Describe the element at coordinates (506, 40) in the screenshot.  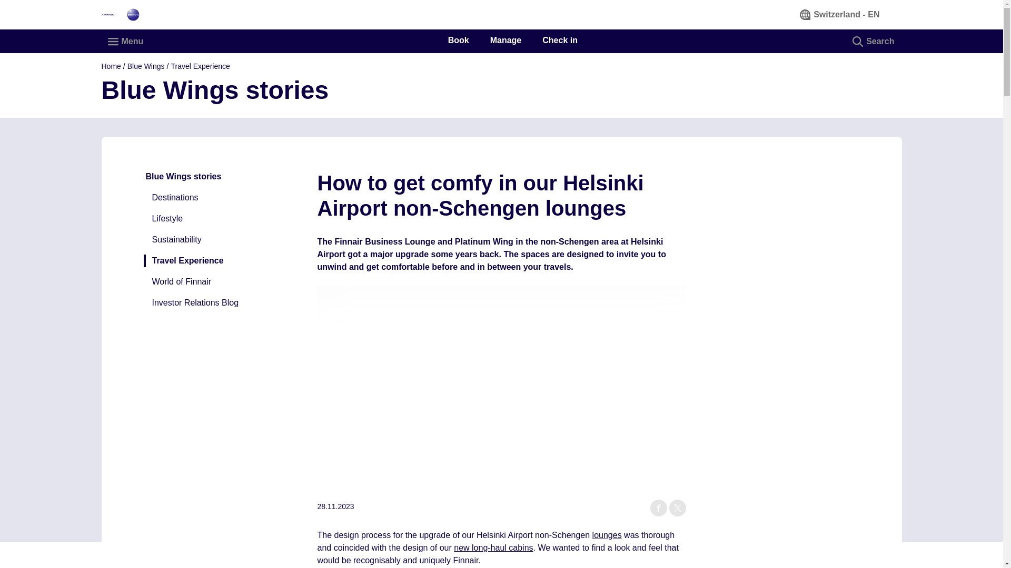
I see `Manage` at that location.